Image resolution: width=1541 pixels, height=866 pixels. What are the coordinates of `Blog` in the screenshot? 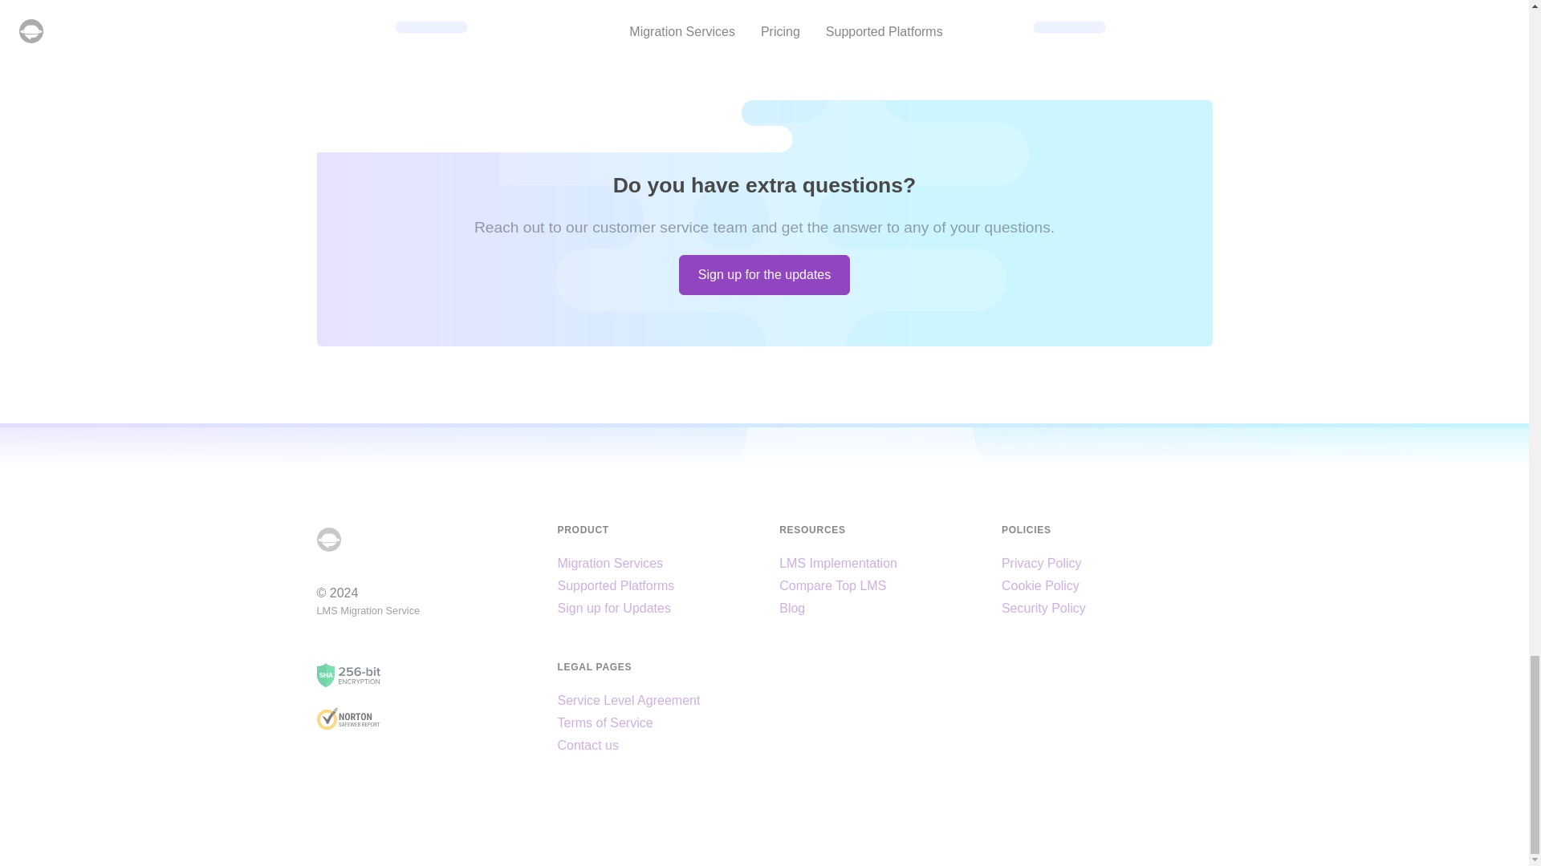 It's located at (791, 608).